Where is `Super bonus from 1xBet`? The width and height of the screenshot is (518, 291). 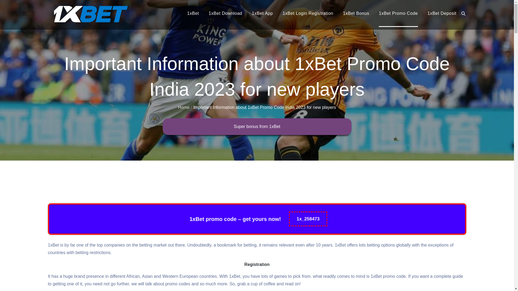 Super bonus from 1xBet is located at coordinates (257, 127).